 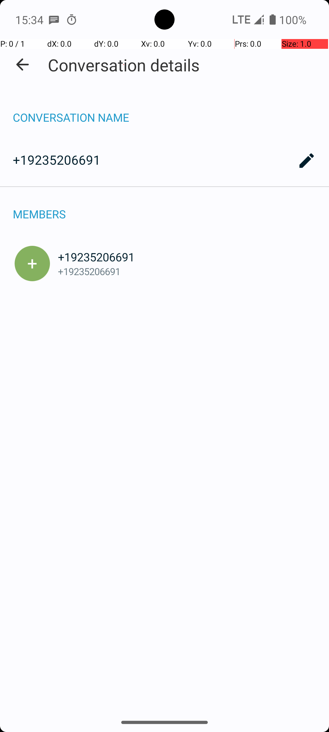 What do you see at coordinates (124, 65) in the screenshot?
I see `Conversation details` at bounding box center [124, 65].